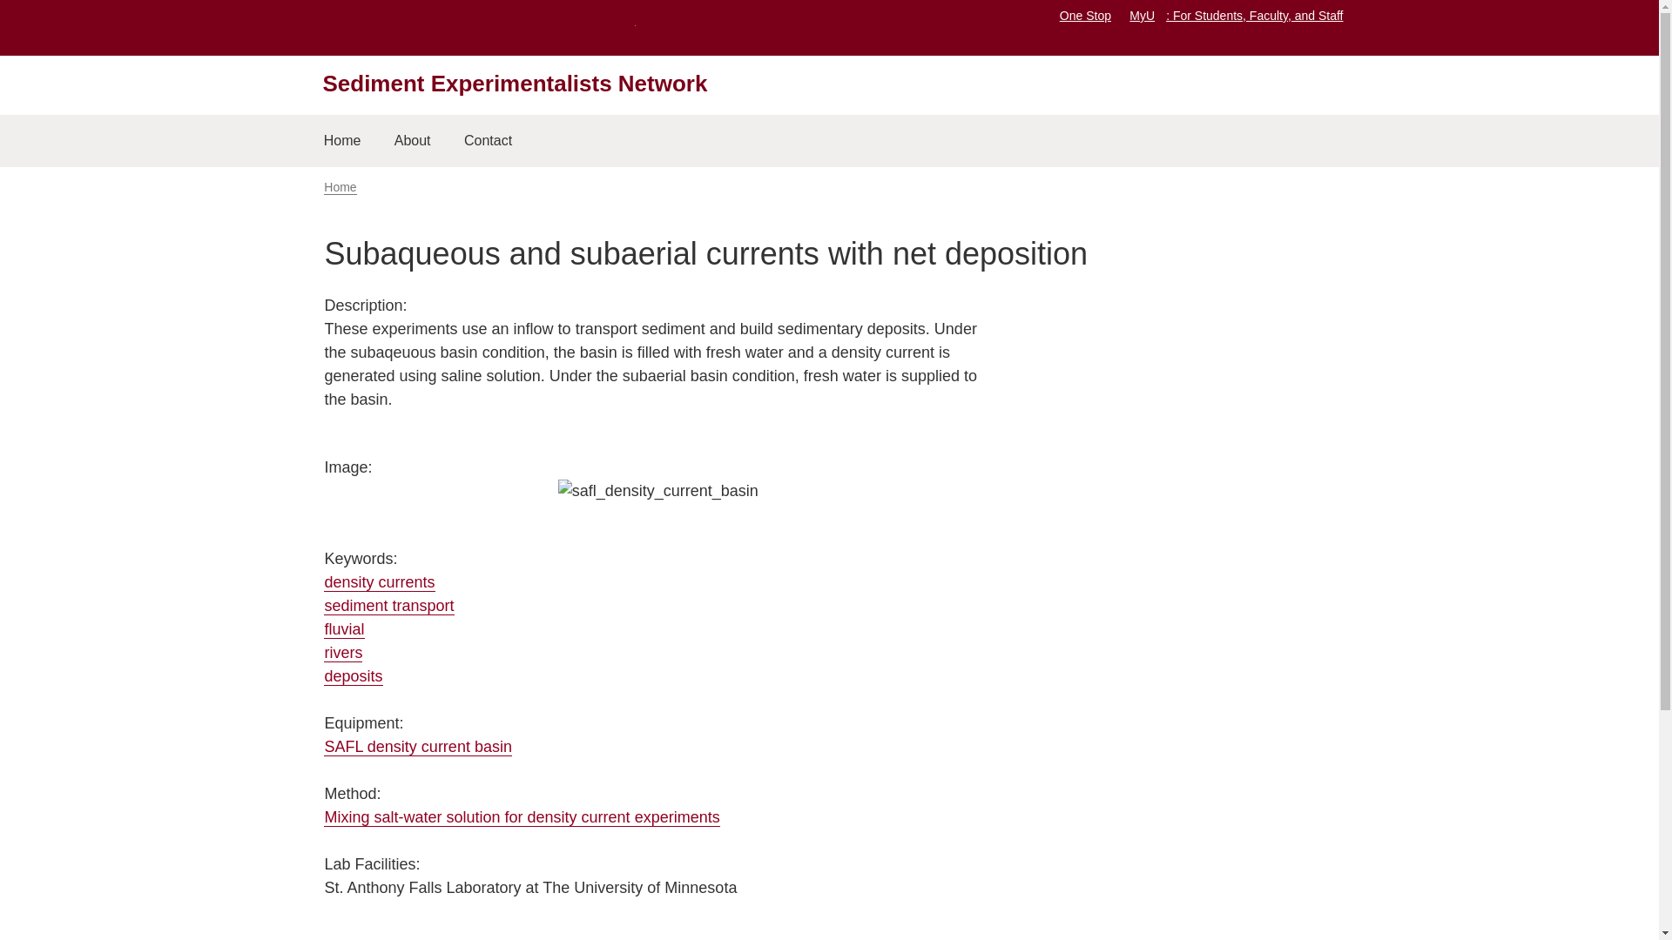 The image size is (1672, 940). Describe the element at coordinates (515, 84) in the screenshot. I see `Sediment Experimentalists Network` at that location.